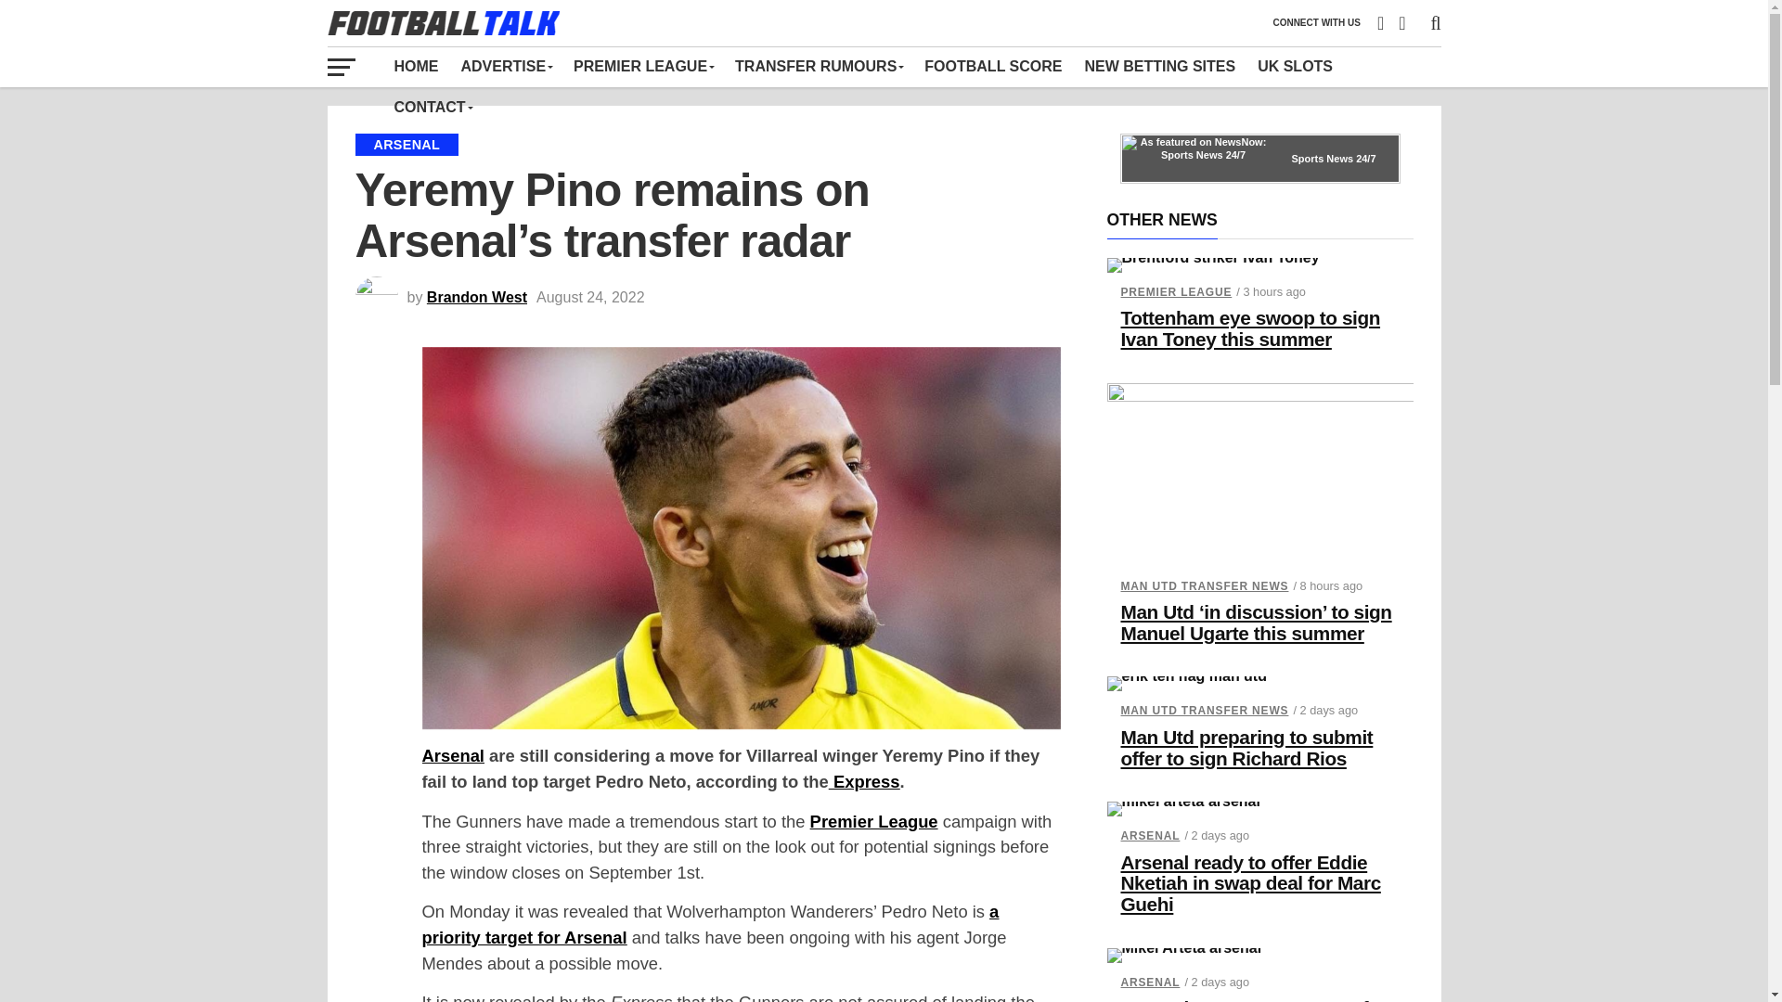 Image resolution: width=1782 pixels, height=1002 pixels. What do you see at coordinates (642, 66) in the screenshot?
I see `Premier League News` at bounding box center [642, 66].